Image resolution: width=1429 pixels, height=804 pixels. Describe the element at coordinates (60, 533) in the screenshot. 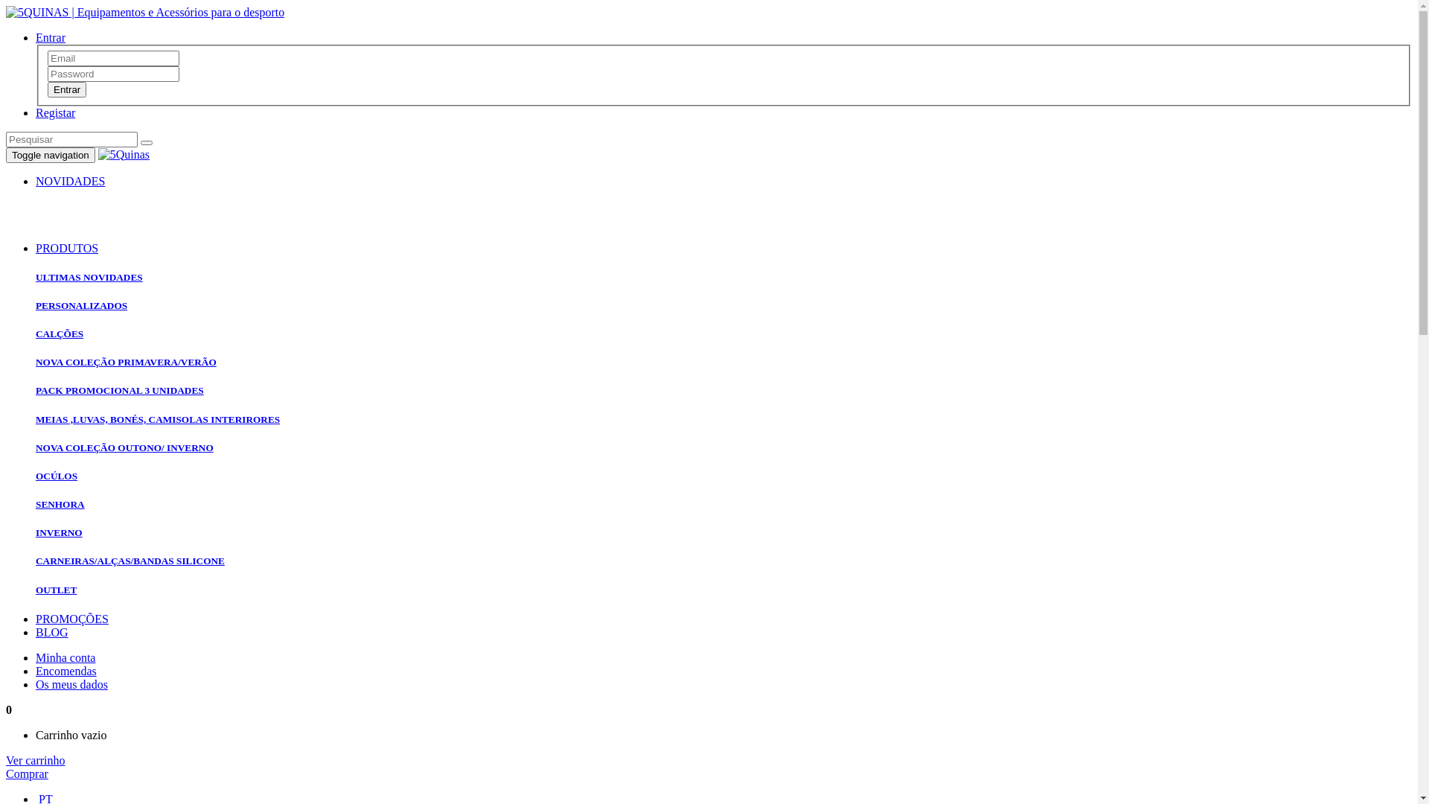

I see `INVERNO` at that location.